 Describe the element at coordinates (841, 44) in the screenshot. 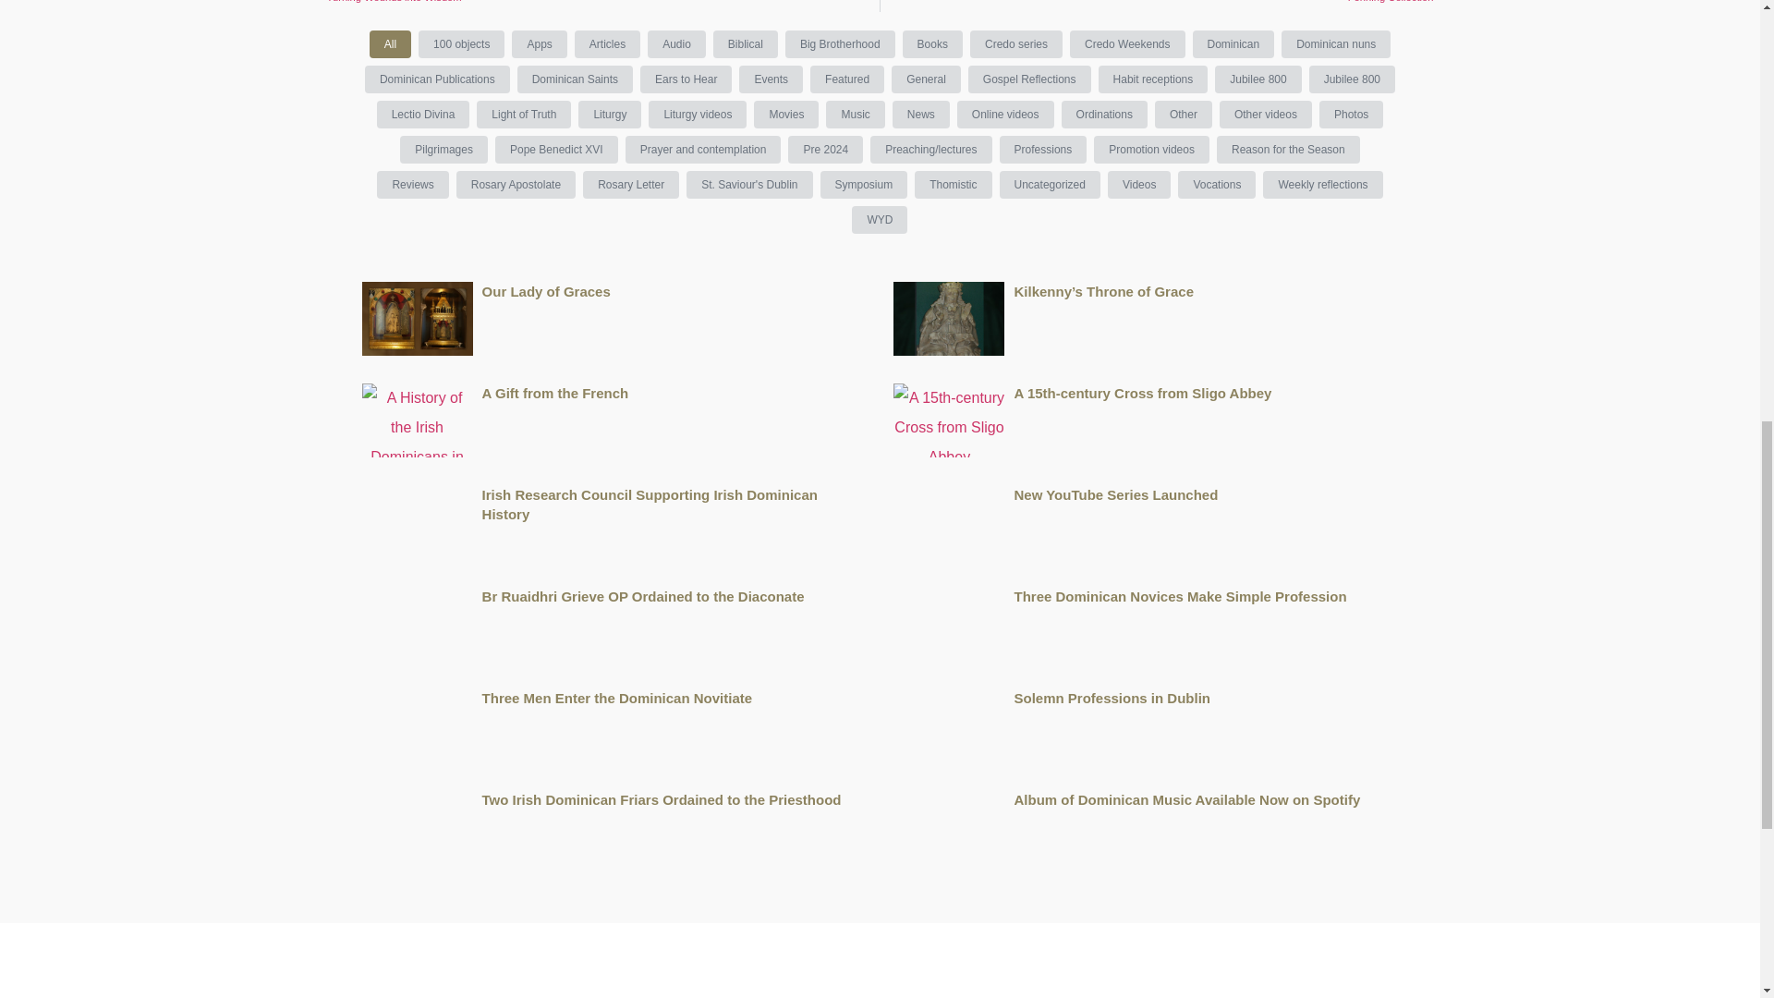

I see `Apps` at that location.